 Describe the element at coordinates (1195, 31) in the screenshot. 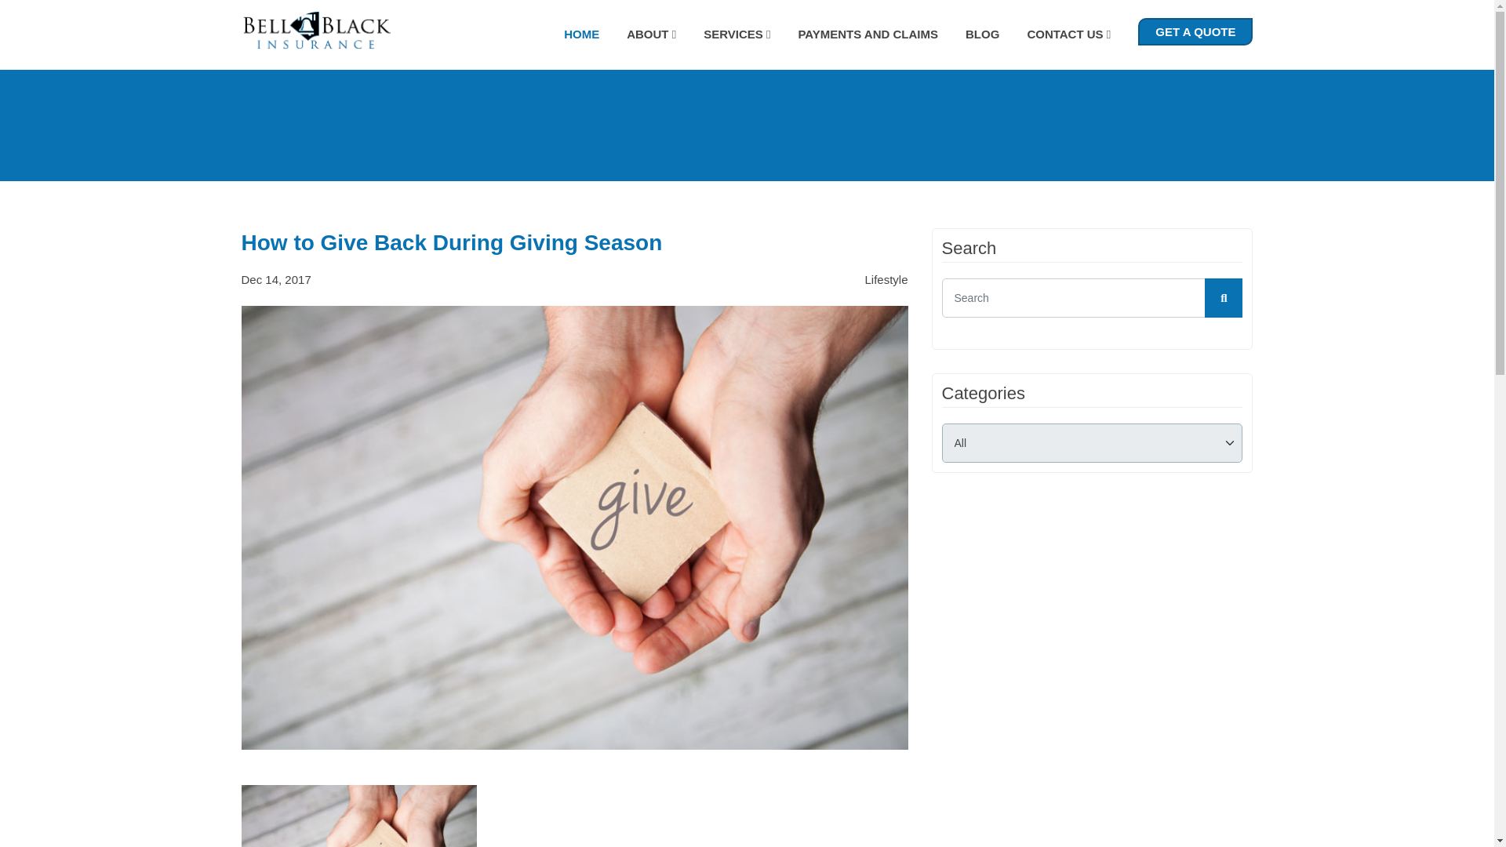

I see `Get a Quote` at that location.